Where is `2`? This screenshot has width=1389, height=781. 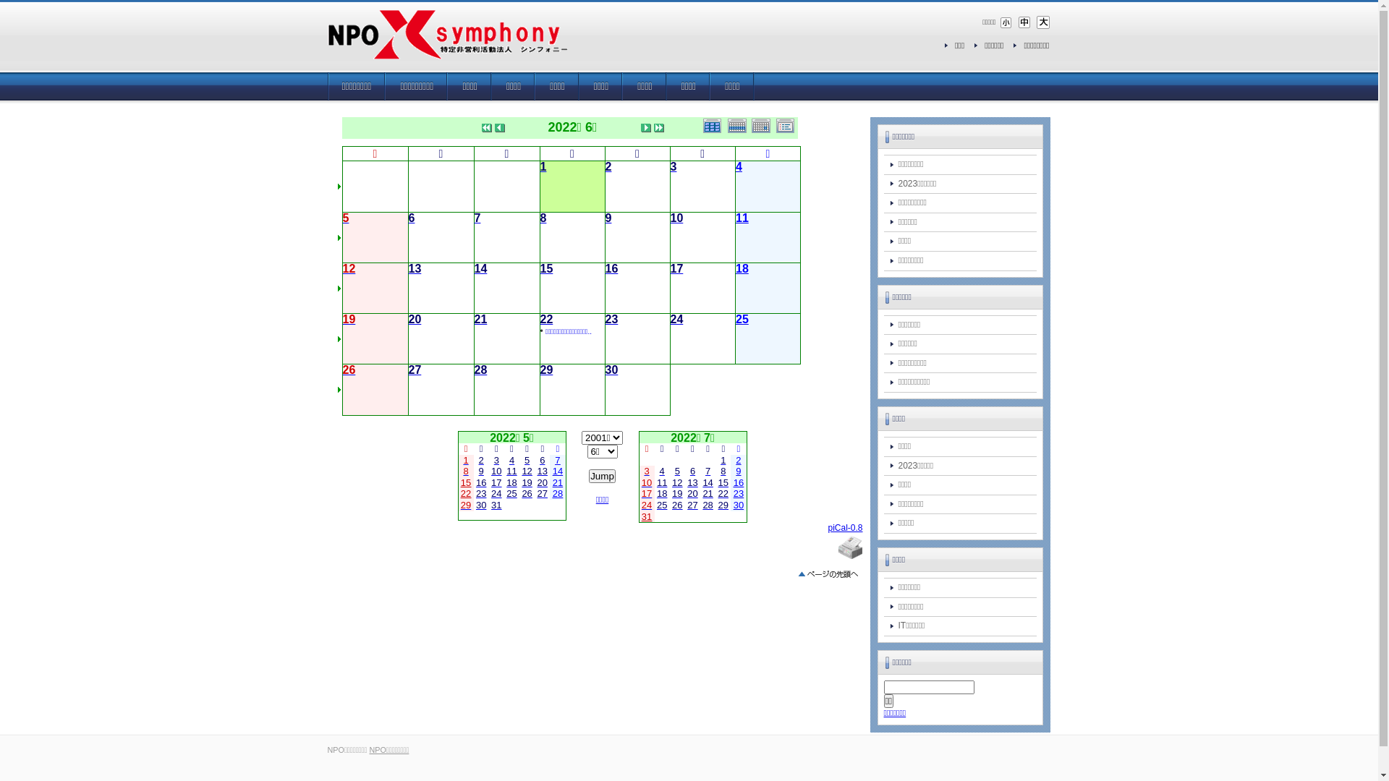 2 is located at coordinates (482, 461).